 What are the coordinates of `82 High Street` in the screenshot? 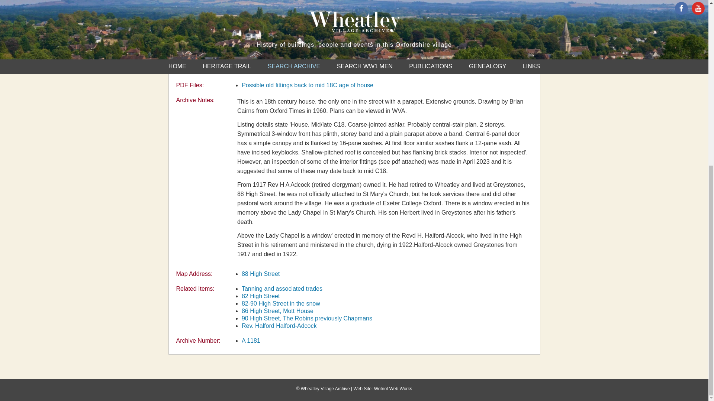 It's located at (261, 296).